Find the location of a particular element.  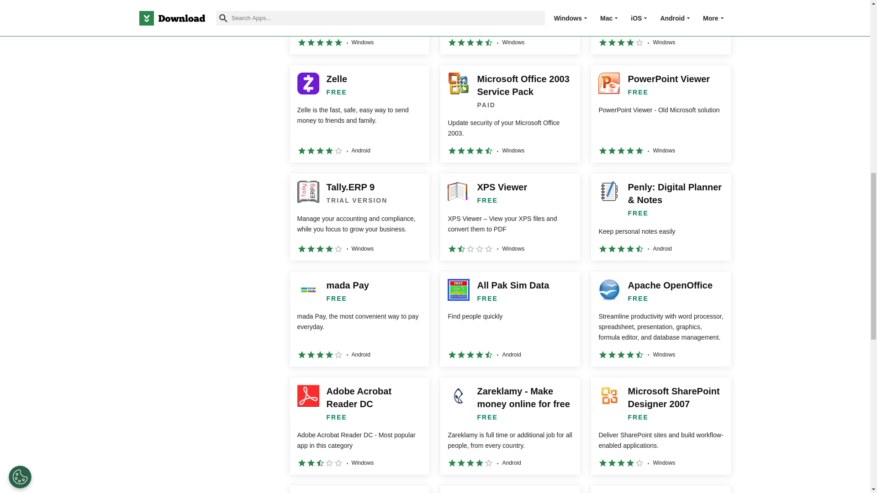

mada Pay is located at coordinates (359, 319).